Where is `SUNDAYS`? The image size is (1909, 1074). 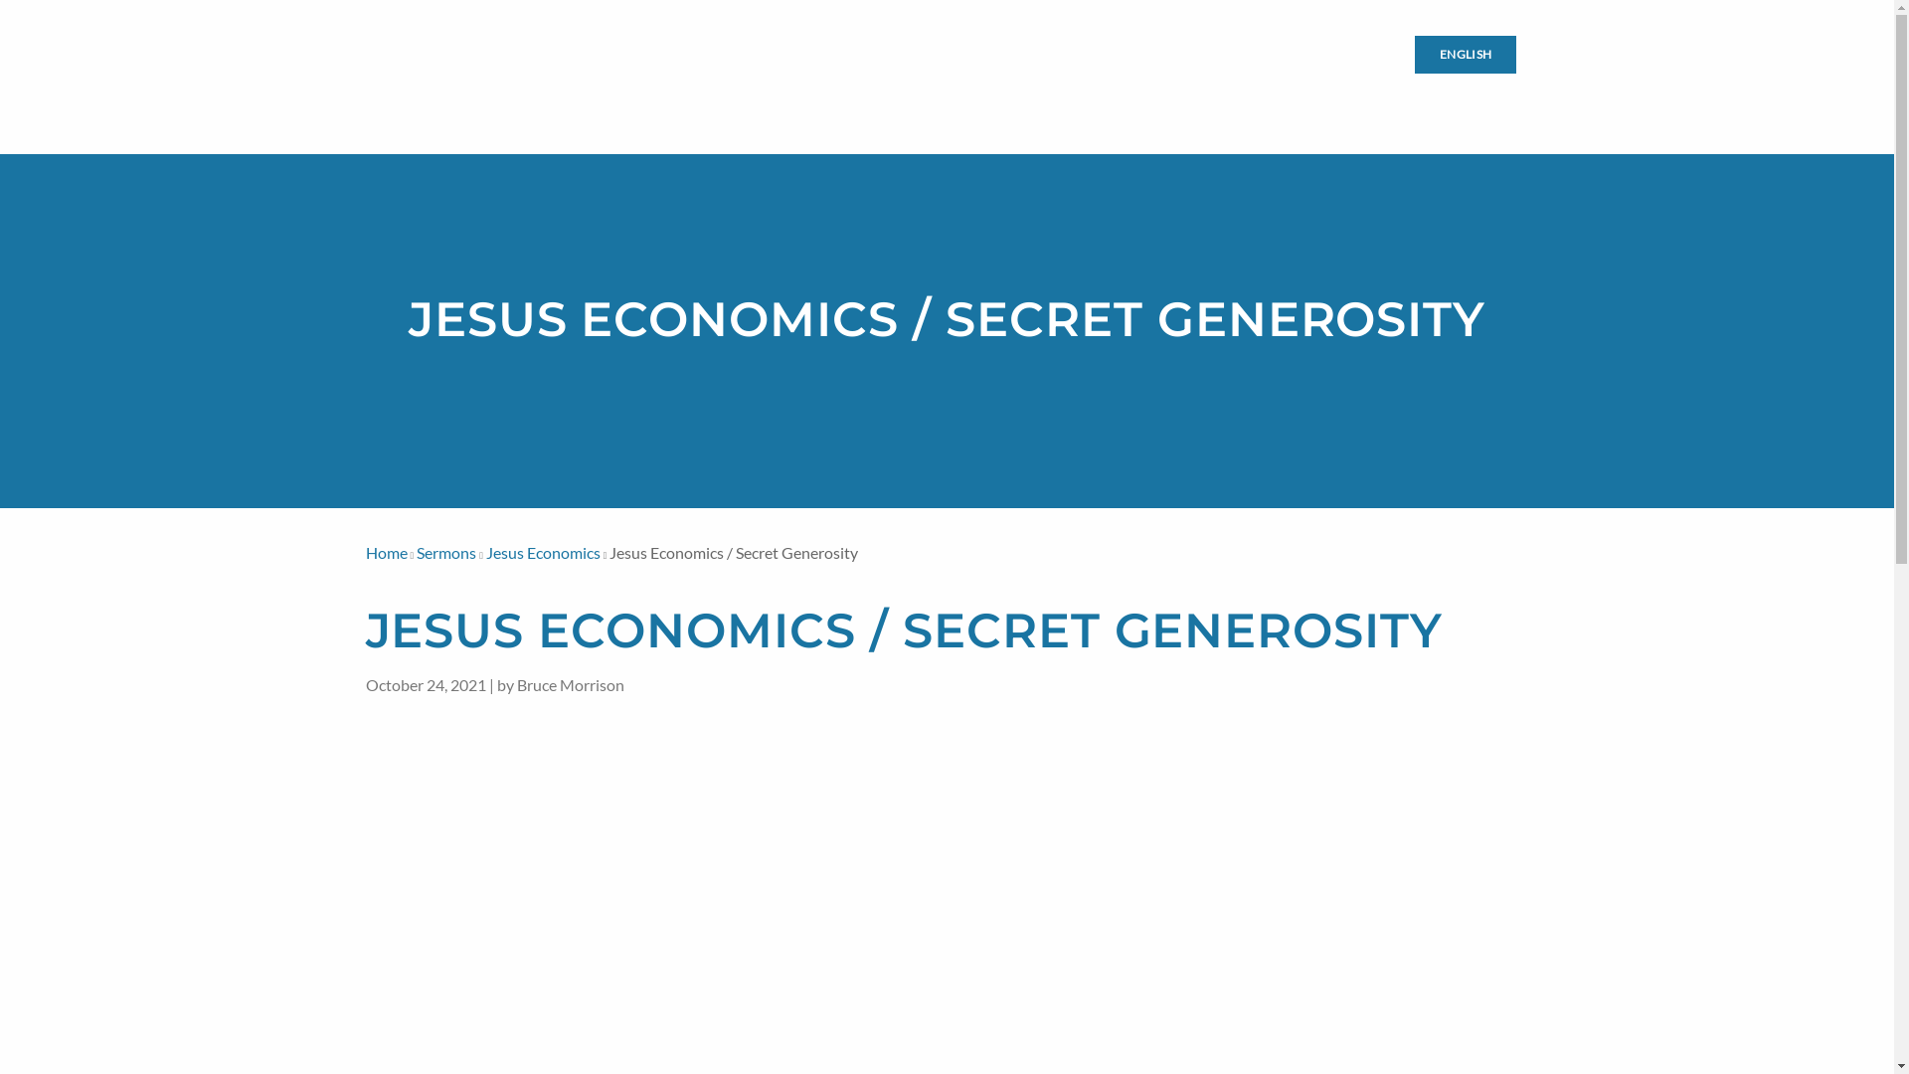
SUNDAYS is located at coordinates (1024, 99).